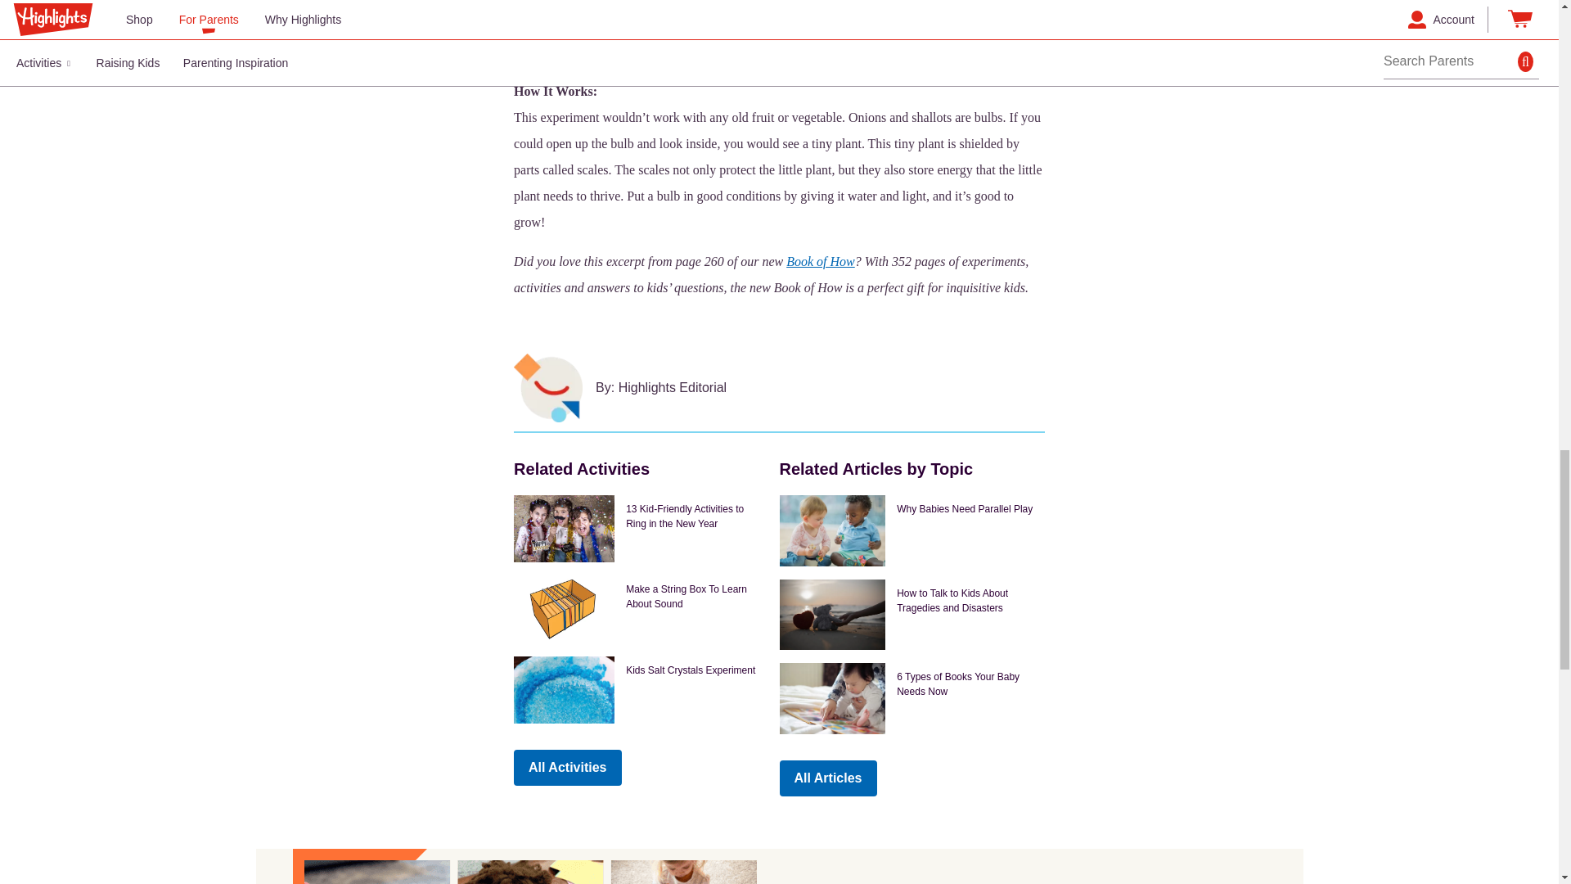 This screenshot has width=1571, height=884. I want to click on Why Babies Need Parallel Play, so click(912, 530).